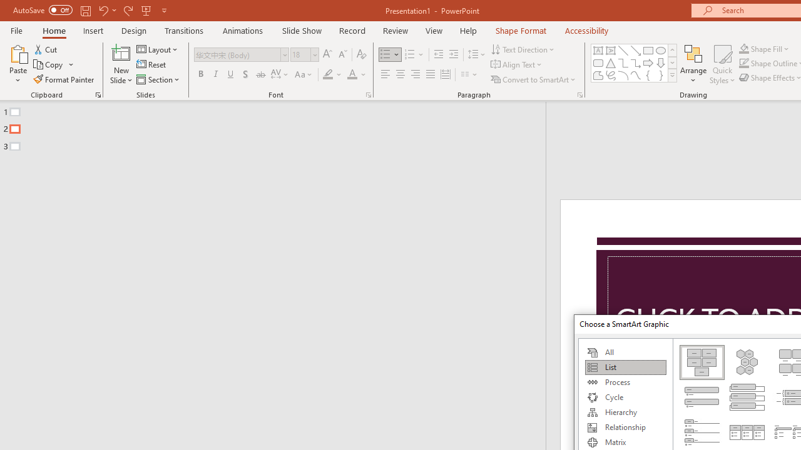 The height and width of the screenshot is (450, 801). What do you see at coordinates (327, 55) in the screenshot?
I see `Increase Font Size` at bounding box center [327, 55].